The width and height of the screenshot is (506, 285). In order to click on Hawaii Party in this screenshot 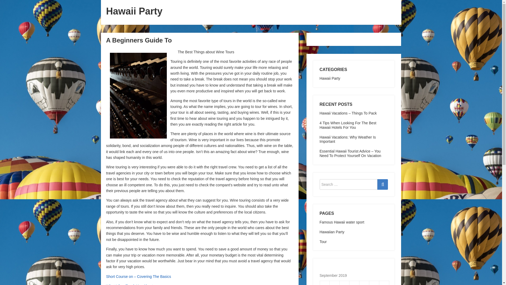, I will do `click(329, 78)`.